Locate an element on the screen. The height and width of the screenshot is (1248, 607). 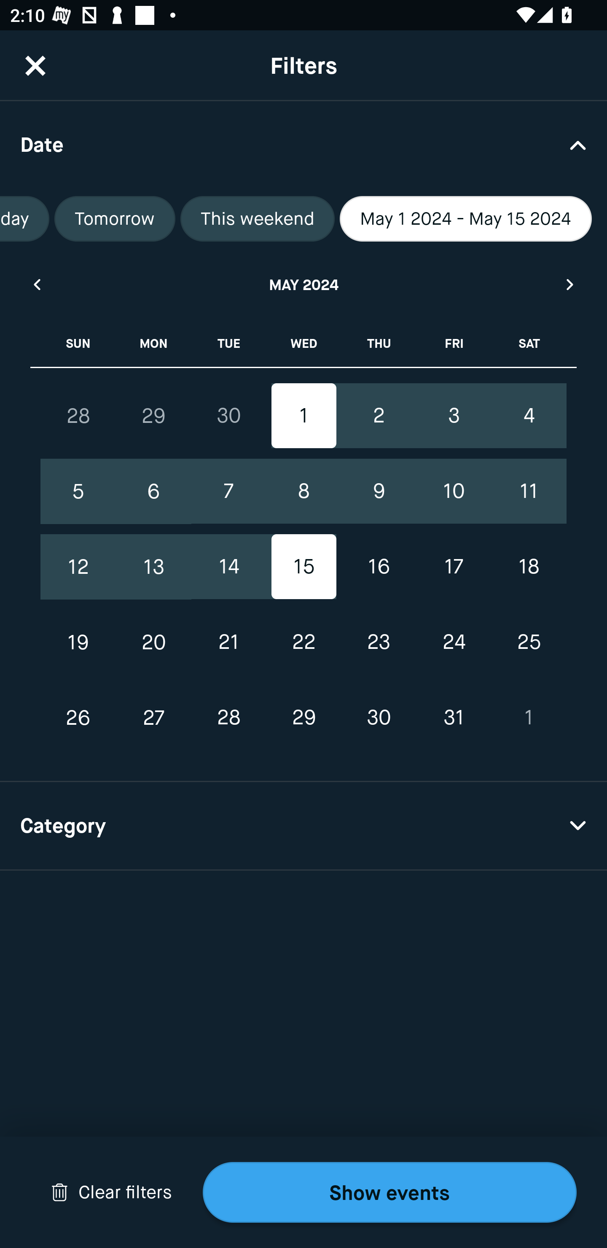
8 is located at coordinates (303, 492).